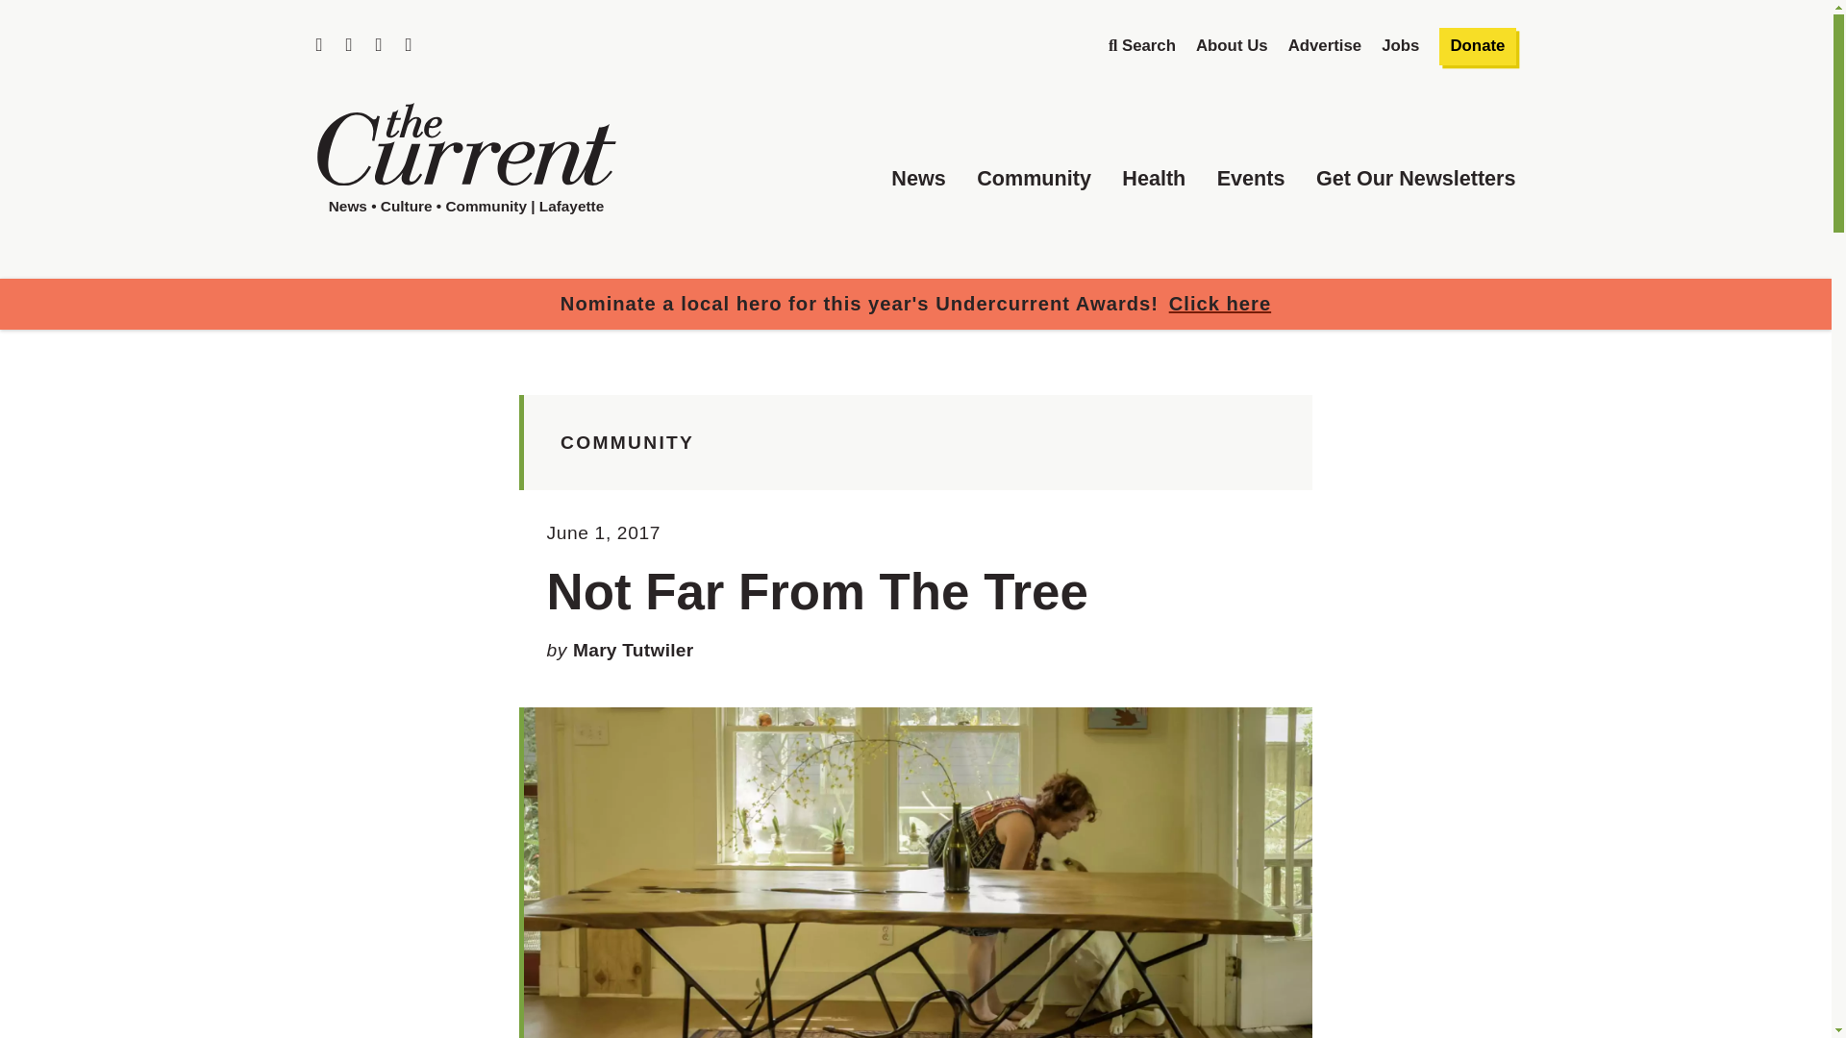 This screenshot has width=1846, height=1038. I want to click on Advertise, so click(1325, 45).